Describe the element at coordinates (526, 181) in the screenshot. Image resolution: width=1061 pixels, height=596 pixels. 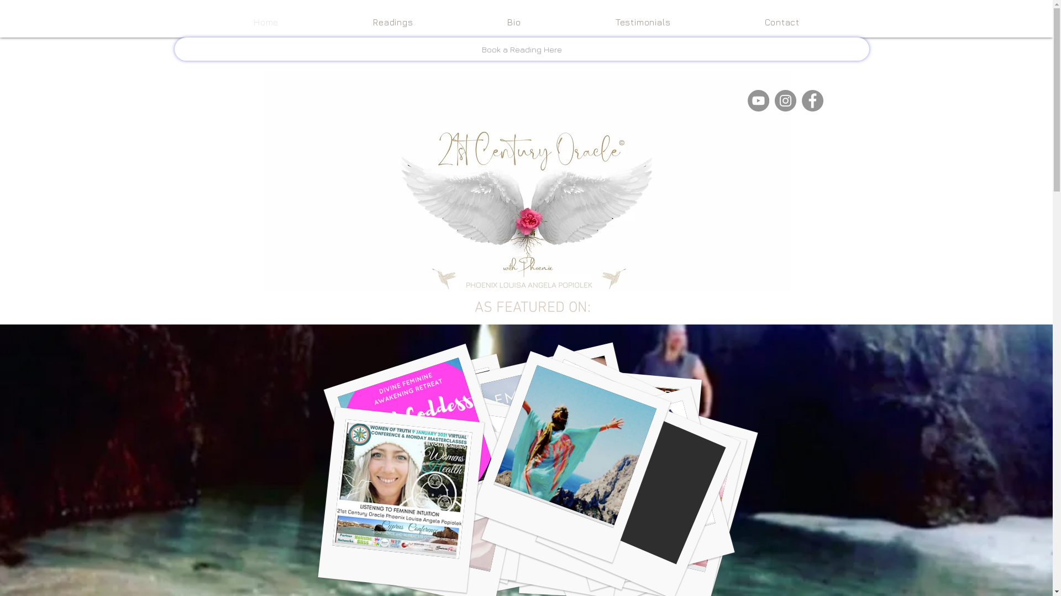
I see `Phoenix Louisa Angela Popiolek.jpg` at that location.